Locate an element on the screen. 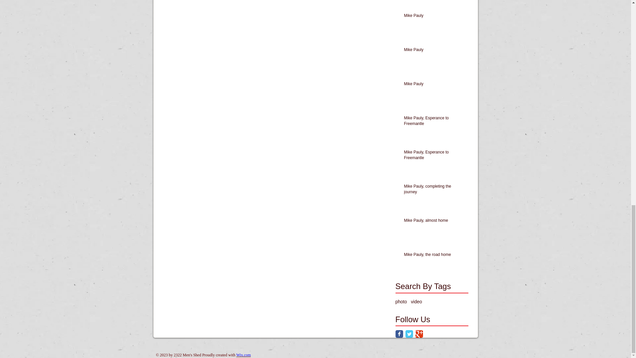  Wix.com is located at coordinates (243, 355).